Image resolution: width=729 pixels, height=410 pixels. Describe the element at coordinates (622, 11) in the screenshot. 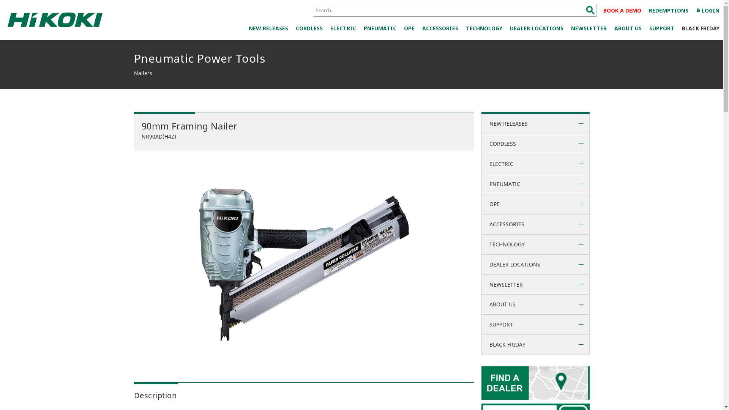

I see `BOOK A DEMO` at that location.